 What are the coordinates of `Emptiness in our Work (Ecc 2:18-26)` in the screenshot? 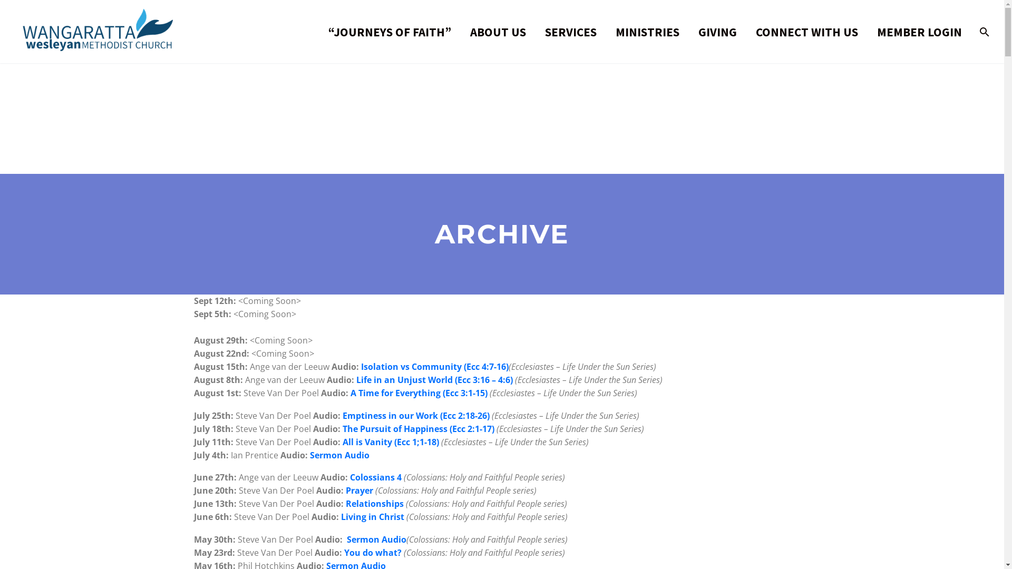 It's located at (416, 416).